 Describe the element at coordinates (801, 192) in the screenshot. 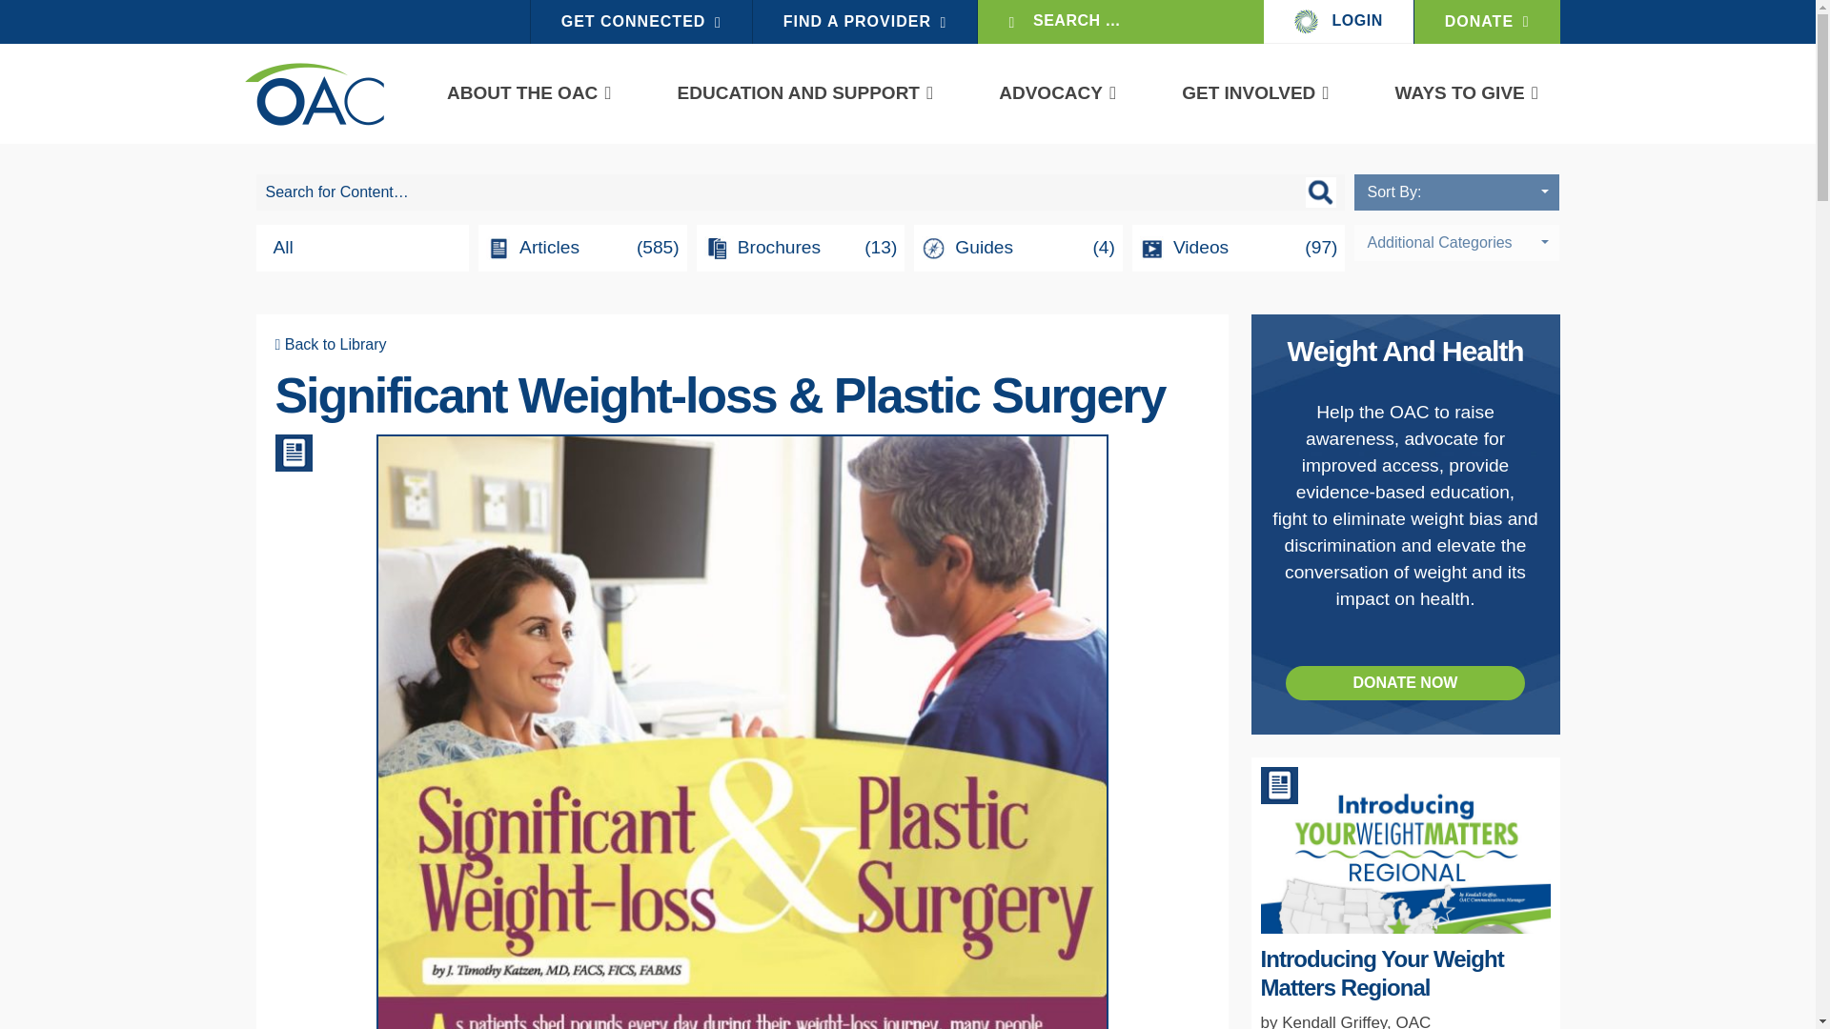

I see `Search for:` at that location.